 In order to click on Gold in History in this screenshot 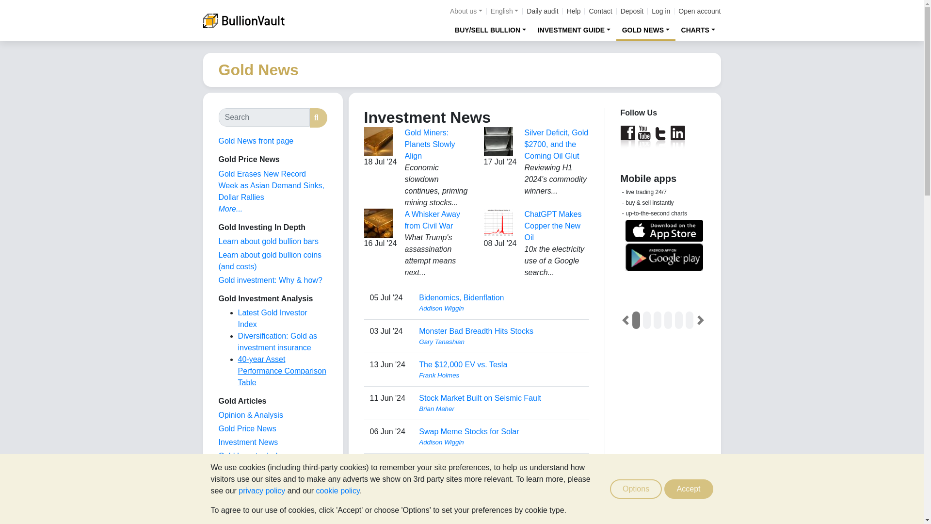, I will do `click(243, 497)`.